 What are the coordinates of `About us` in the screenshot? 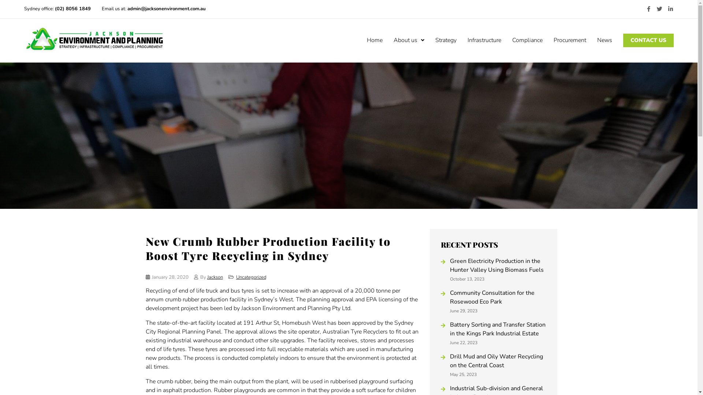 It's located at (409, 40).